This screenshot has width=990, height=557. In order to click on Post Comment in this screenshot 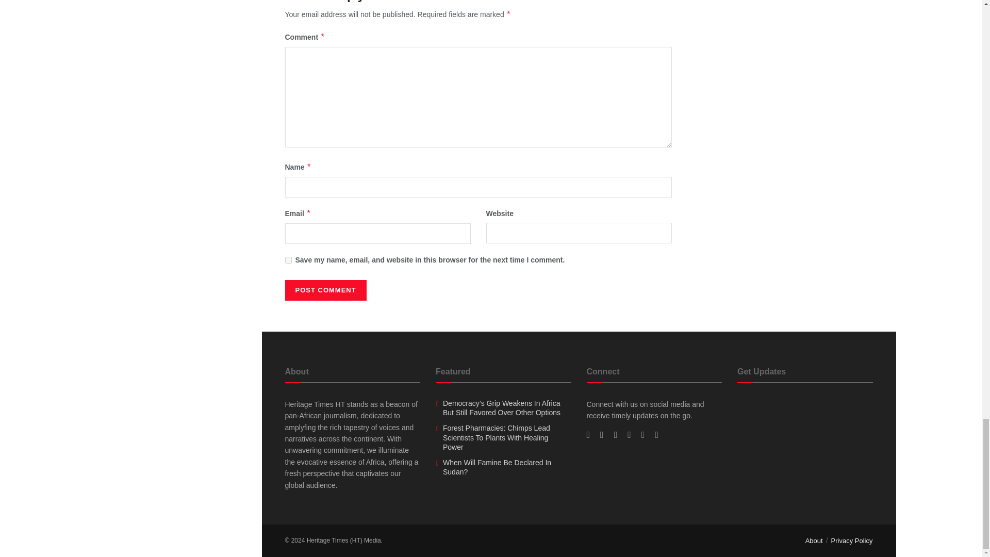, I will do `click(325, 290)`.